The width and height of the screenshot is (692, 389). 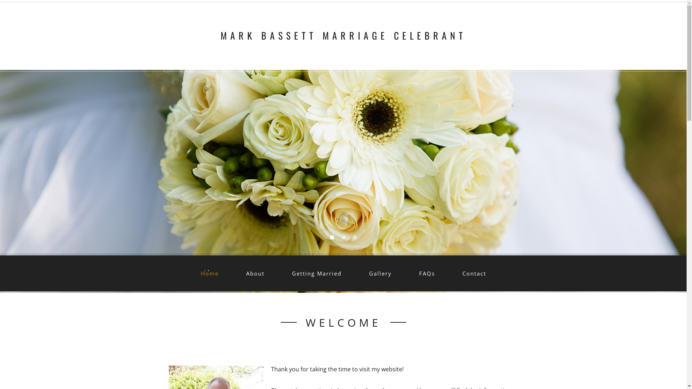 I want to click on MARK BASSETT MARRIAGE CELEBRANT, so click(x=343, y=35).